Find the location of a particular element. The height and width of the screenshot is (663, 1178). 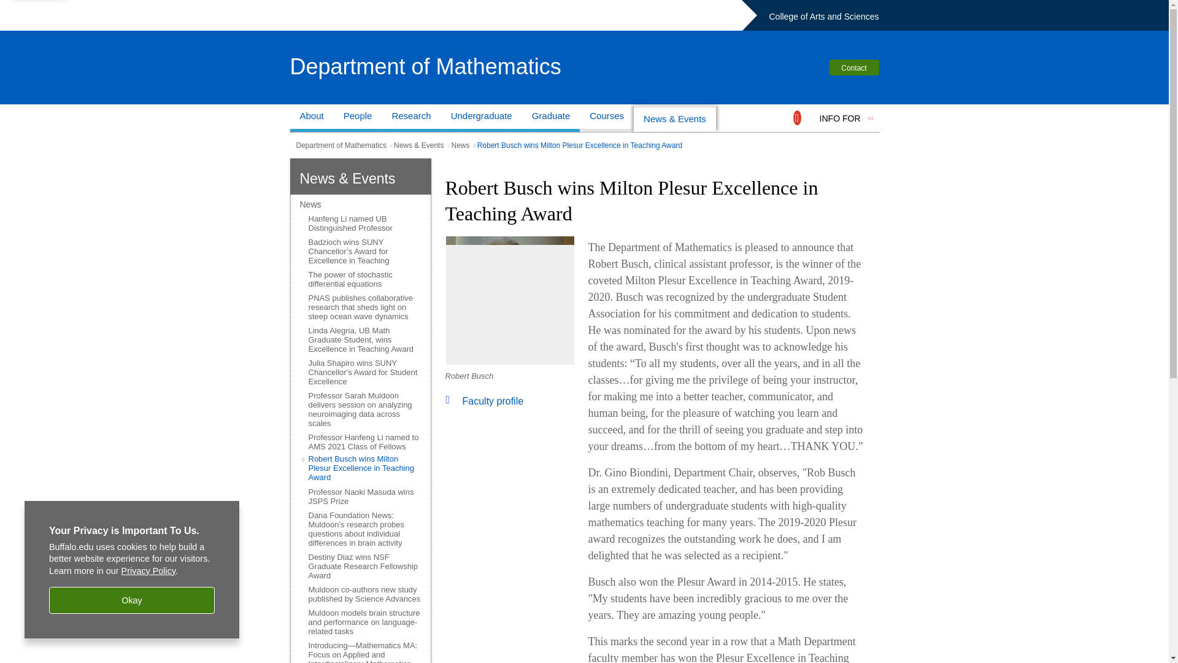

Undergraduate is located at coordinates (481, 118).